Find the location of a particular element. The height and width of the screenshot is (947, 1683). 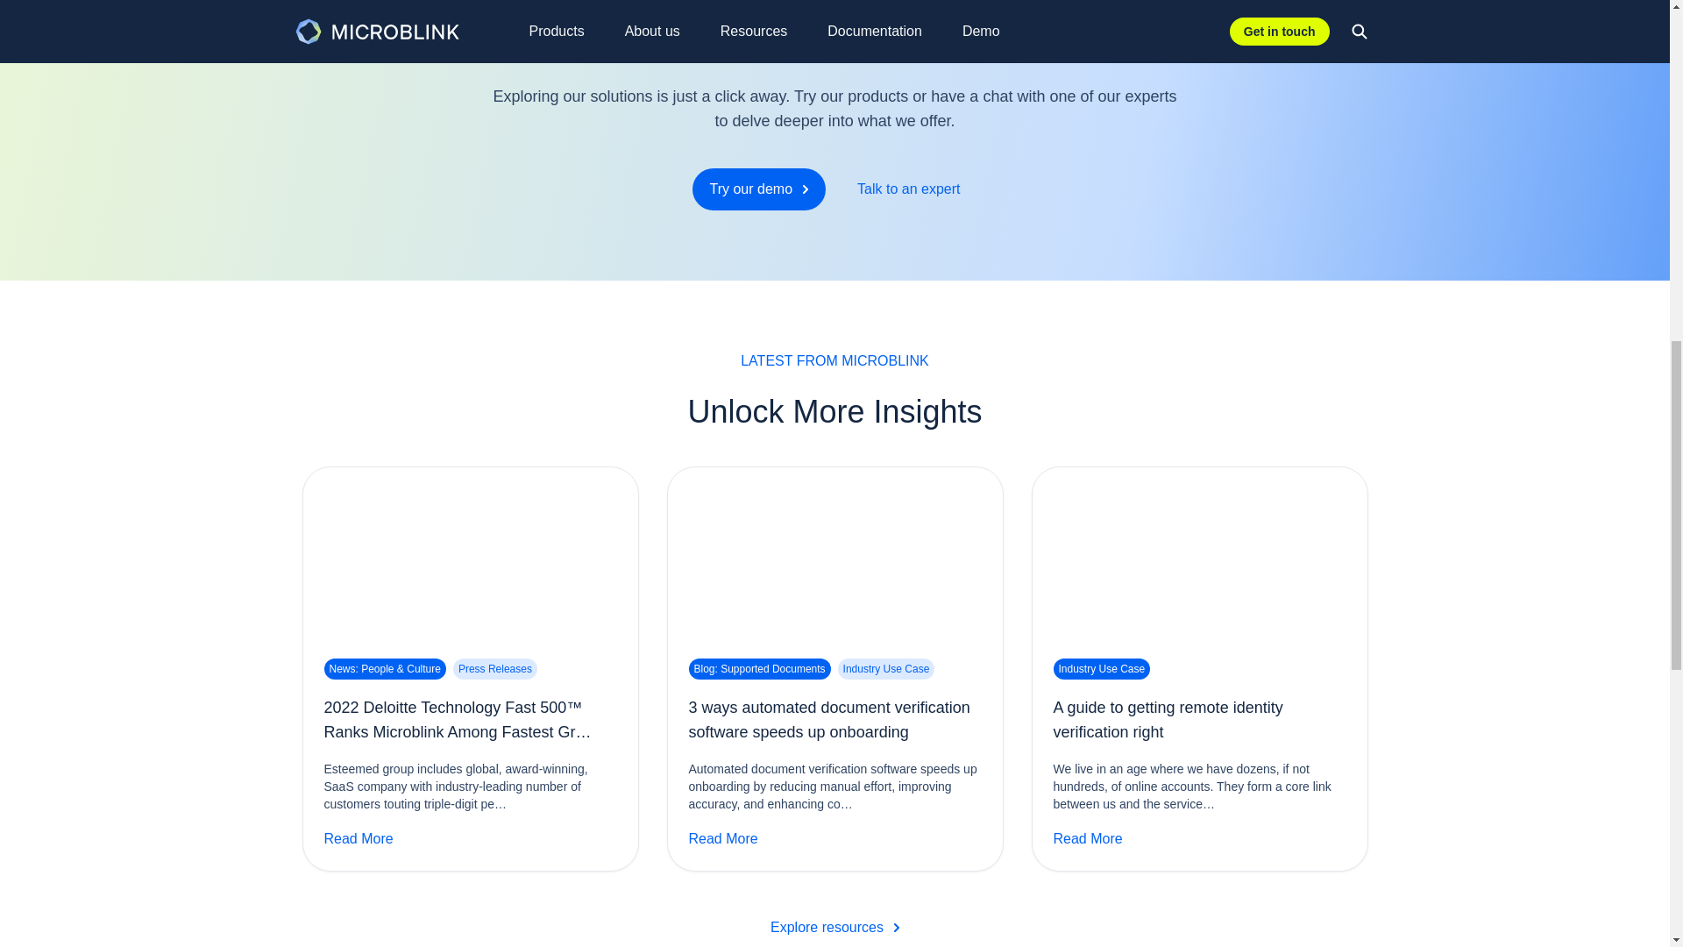

Talk to an expert is located at coordinates (834, 189).